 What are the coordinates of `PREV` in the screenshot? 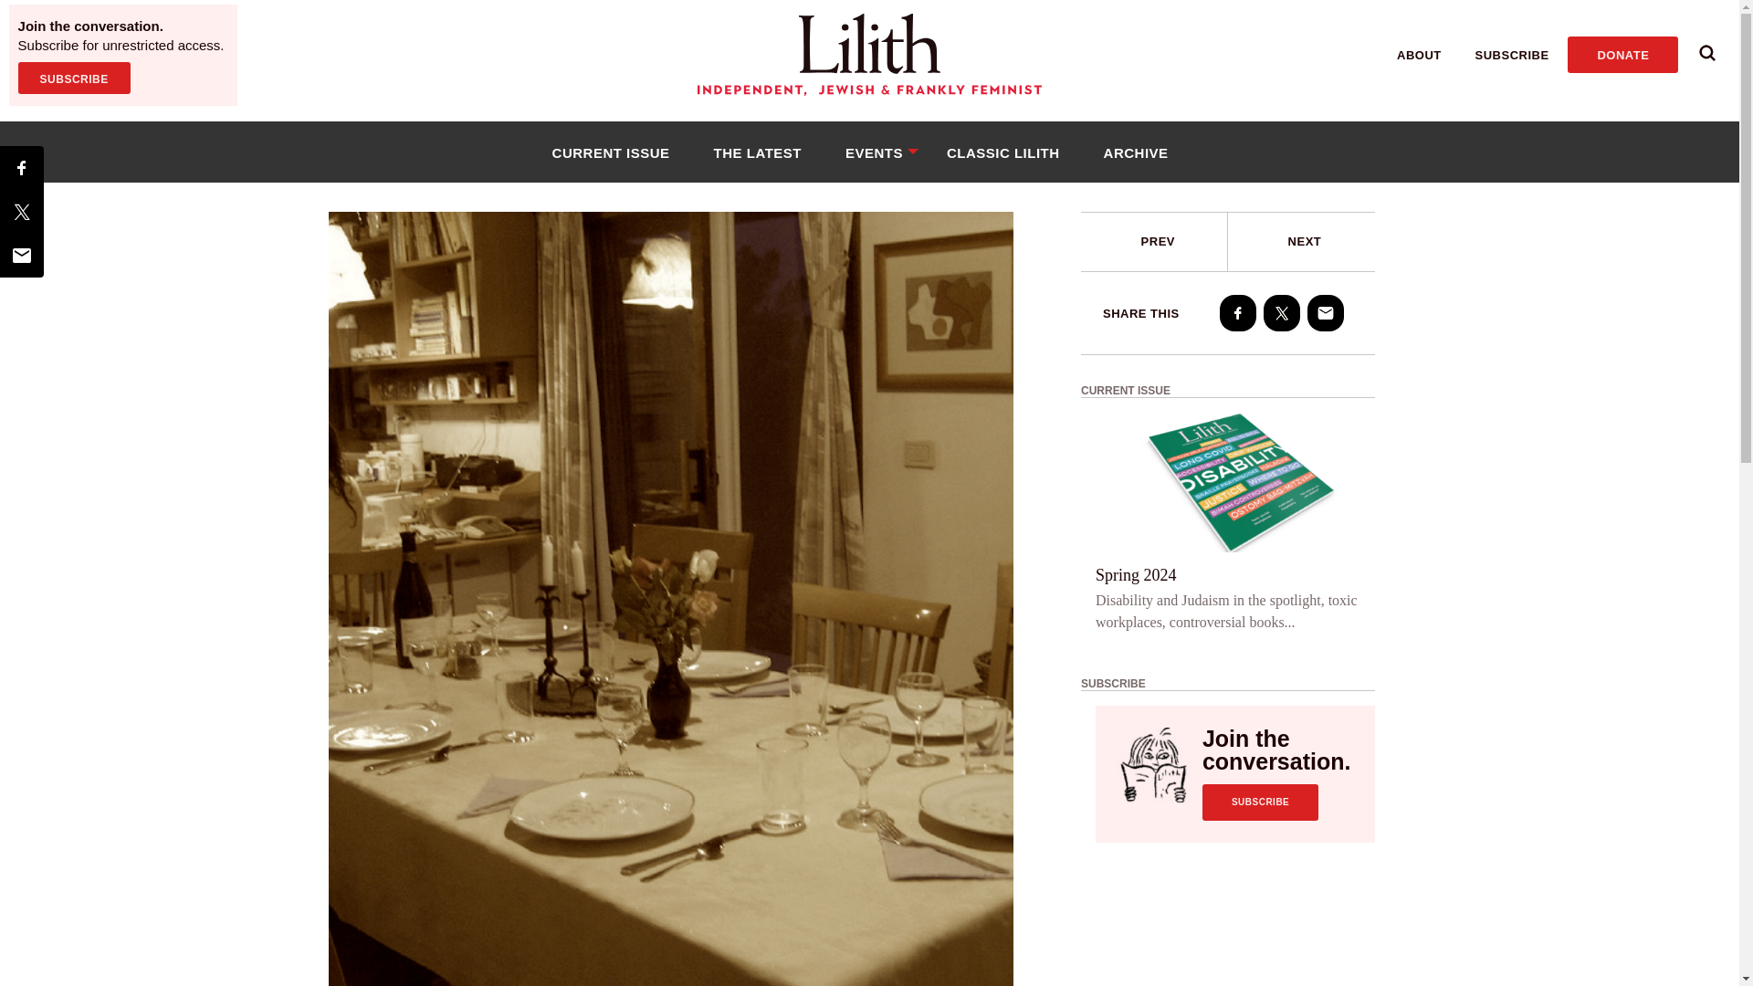 It's located at (1158, 241).